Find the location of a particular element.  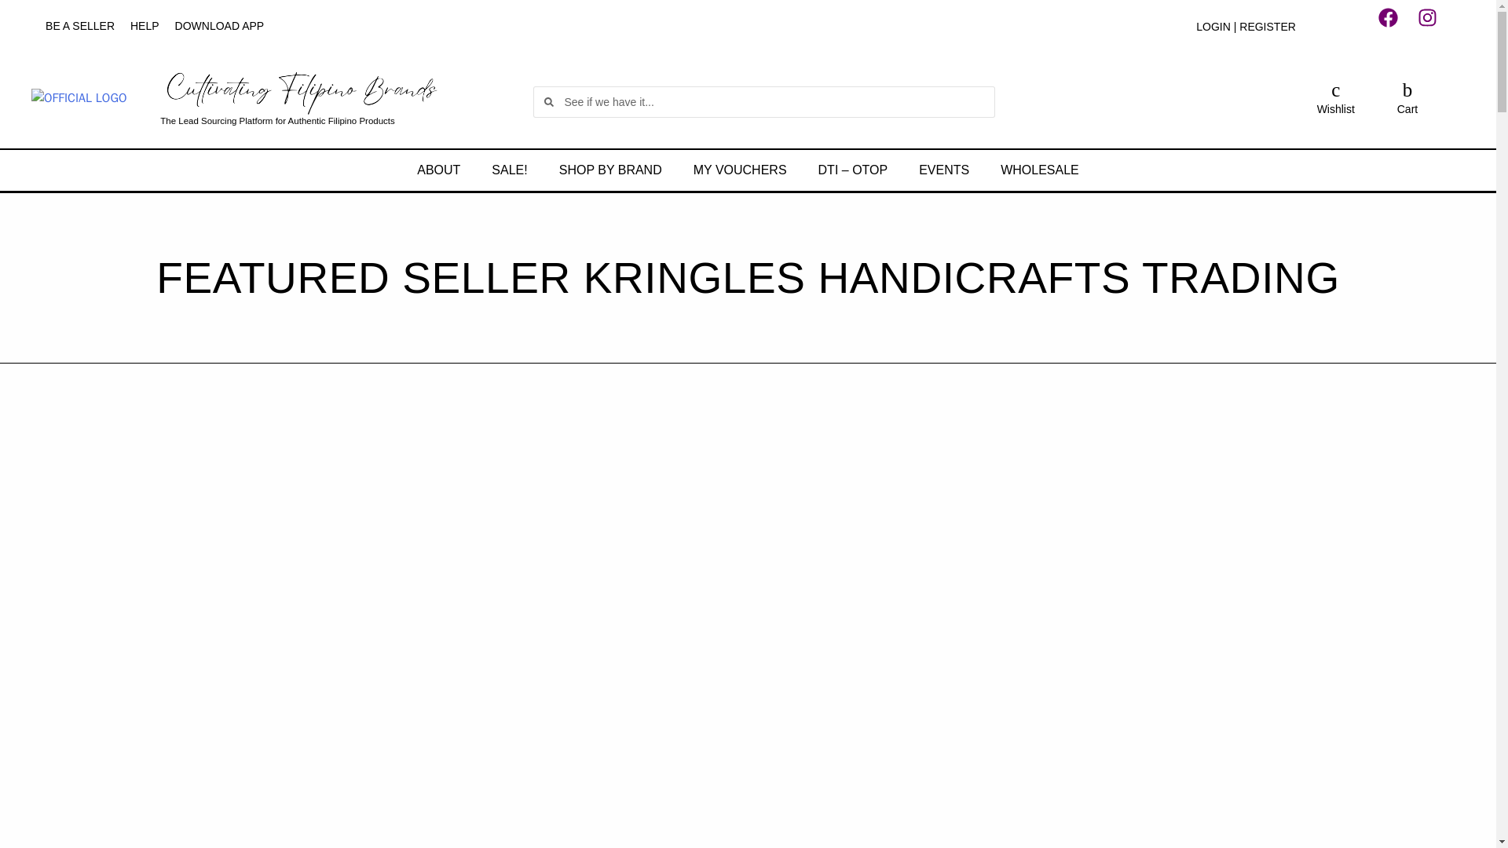

SALE! is located at coordinates (509, 170).